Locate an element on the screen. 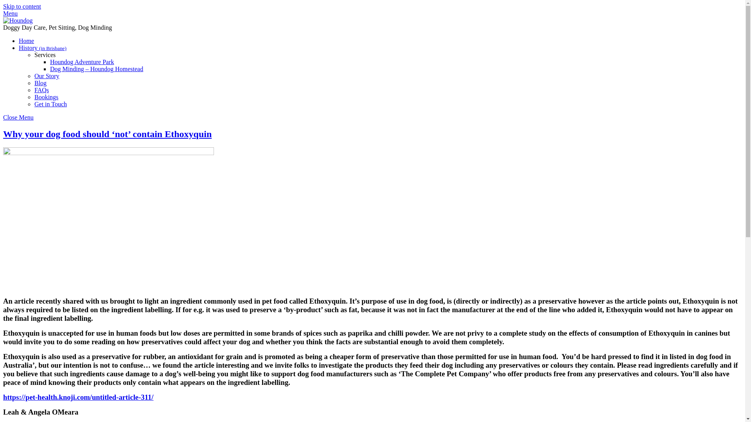 Image resolution: width=751 pixels, height=422 pixels. Houndog is located at coordinates (18, 20).